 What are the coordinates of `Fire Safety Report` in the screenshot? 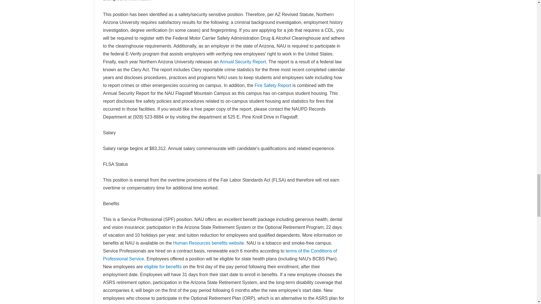 It's located at (273, 85).